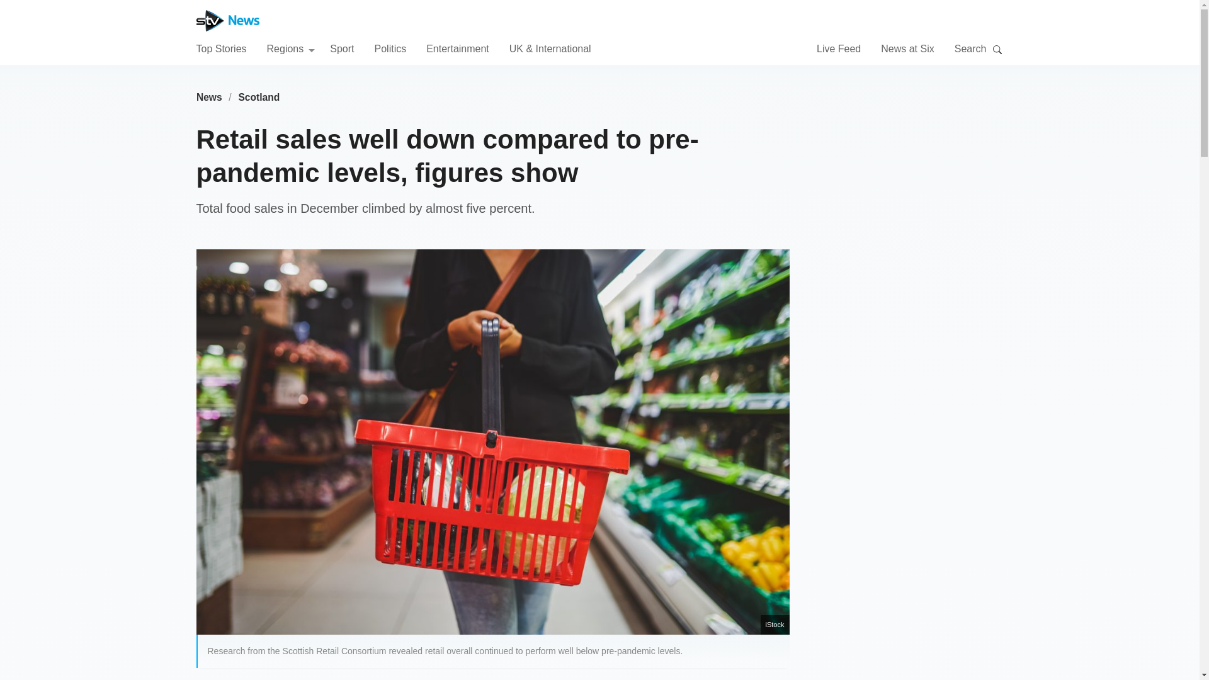 This screenshot has width=1209, height=680. What do you see at coordinates (221, 48) in the screenshot?
I see `Top Stories` at bounding box center [221, 48].